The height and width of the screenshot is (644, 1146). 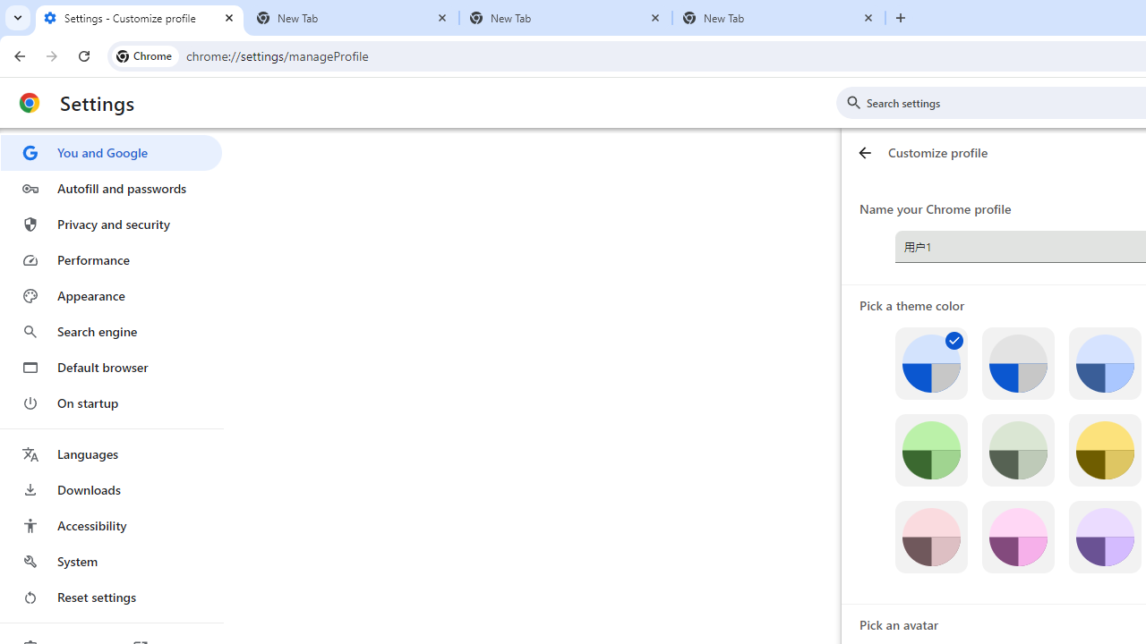 I want to click on Downloads, so click(x=111, y=490).